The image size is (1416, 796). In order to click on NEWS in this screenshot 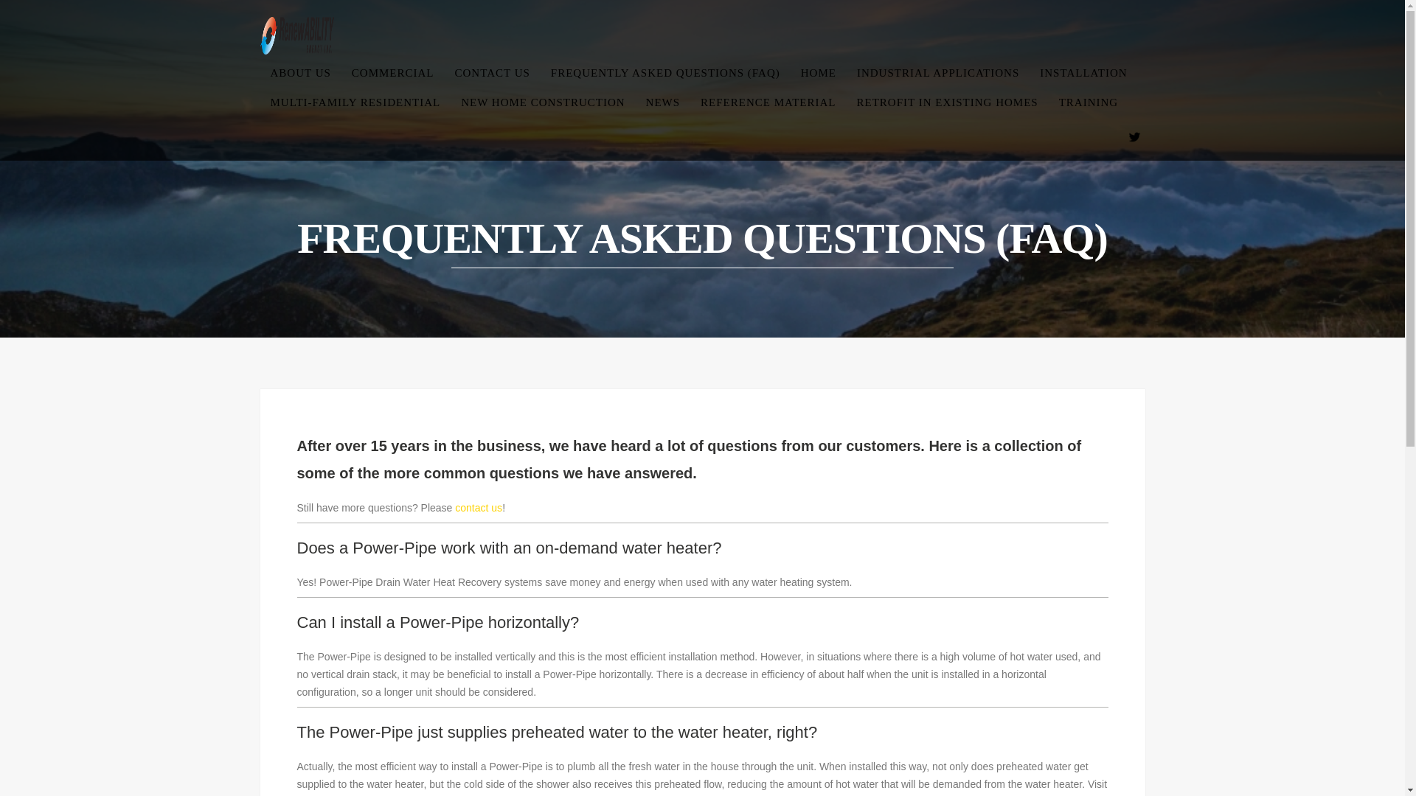, I will do `click(663, 102)`.